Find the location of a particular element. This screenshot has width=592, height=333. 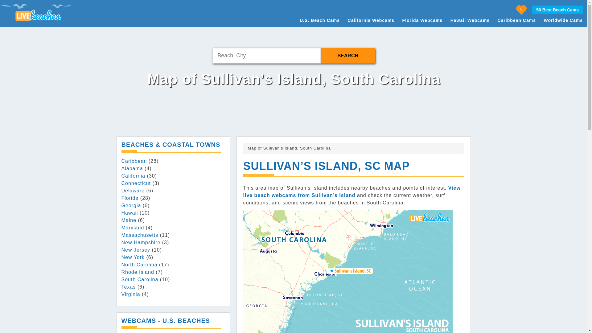

New Jersey is located at coordinates (136, 250).